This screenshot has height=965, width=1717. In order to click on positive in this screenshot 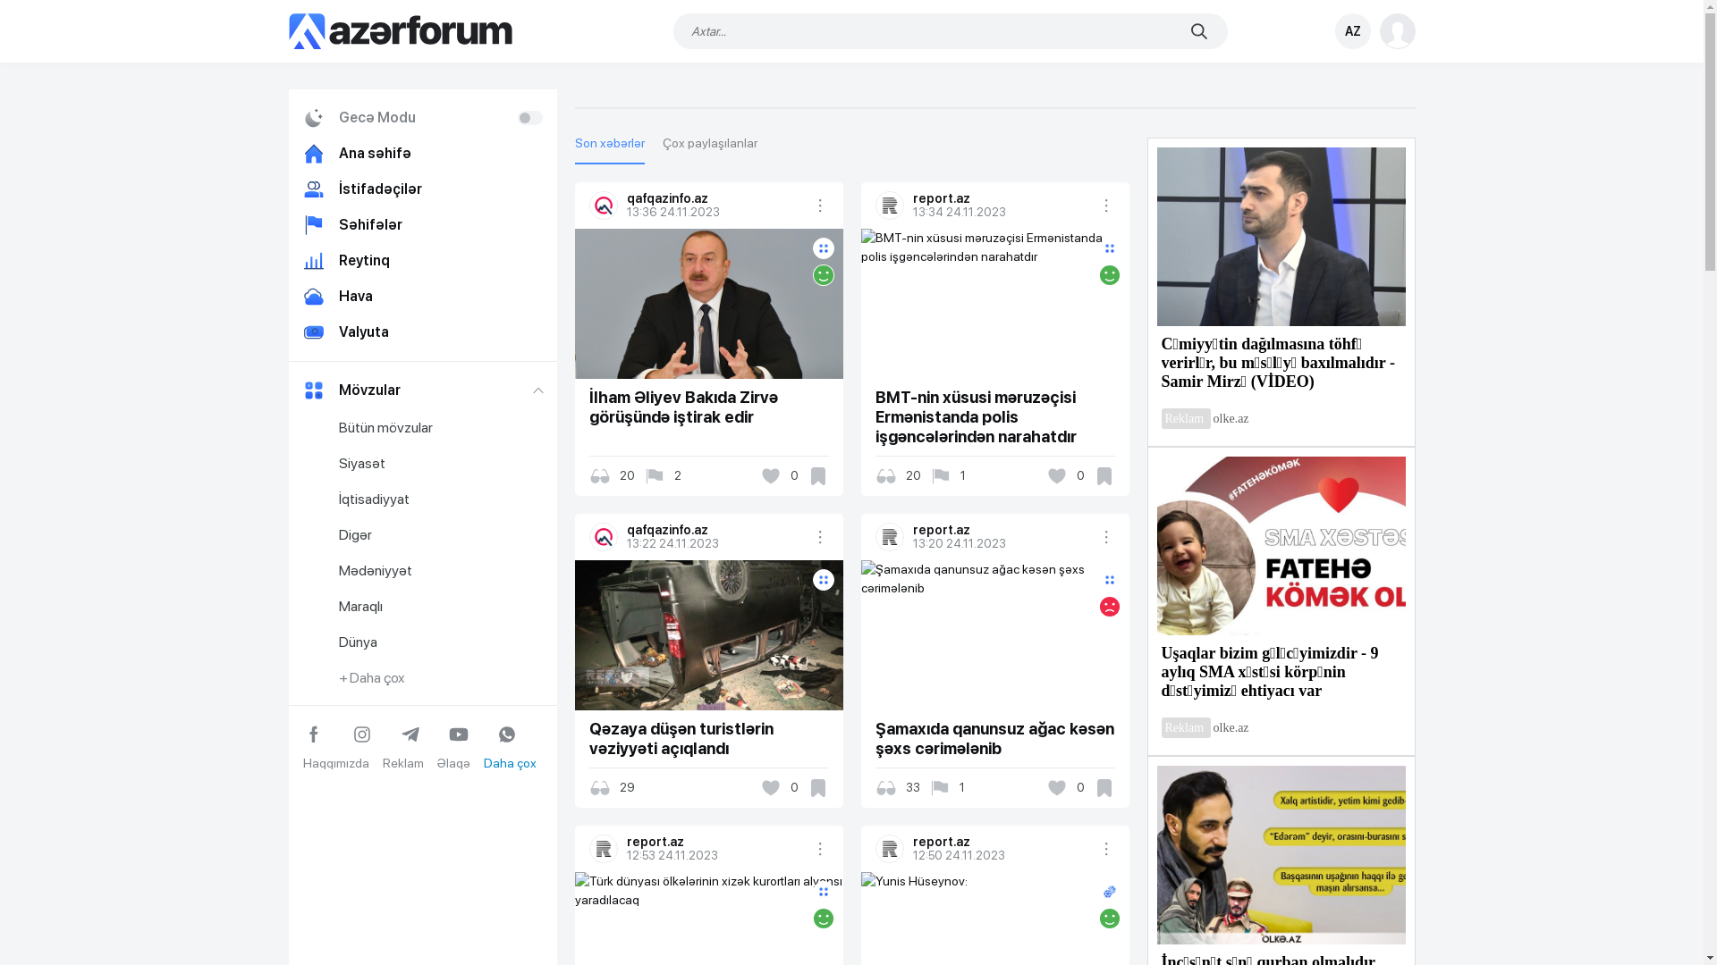, I will do `click(823, 919)`.